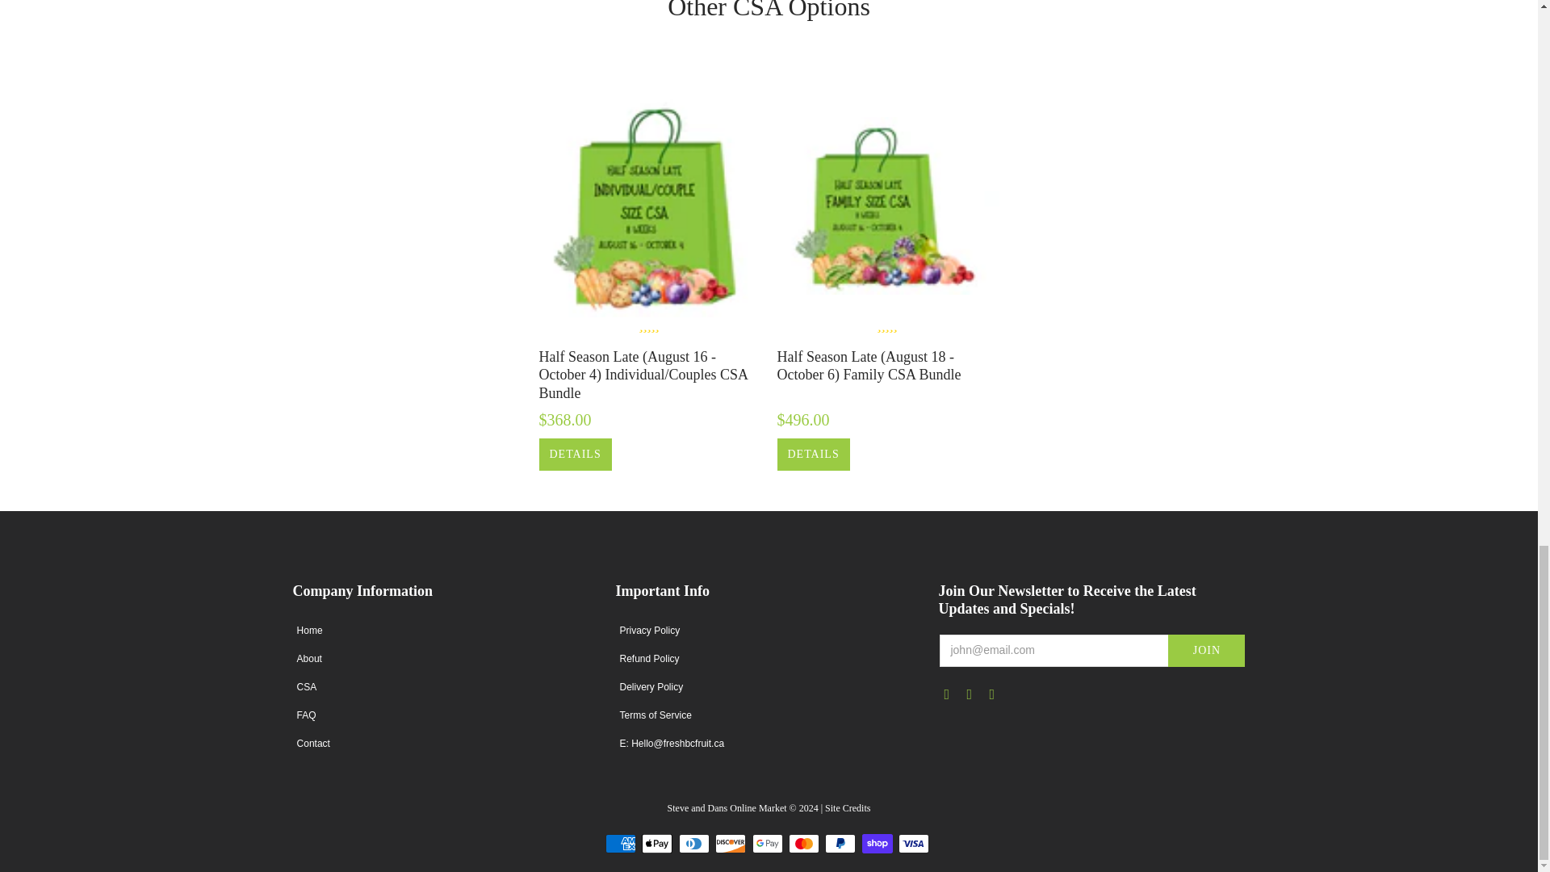  Describe the element at coordinates (620, 843) in the screenshot. I see `American Express` at that location.